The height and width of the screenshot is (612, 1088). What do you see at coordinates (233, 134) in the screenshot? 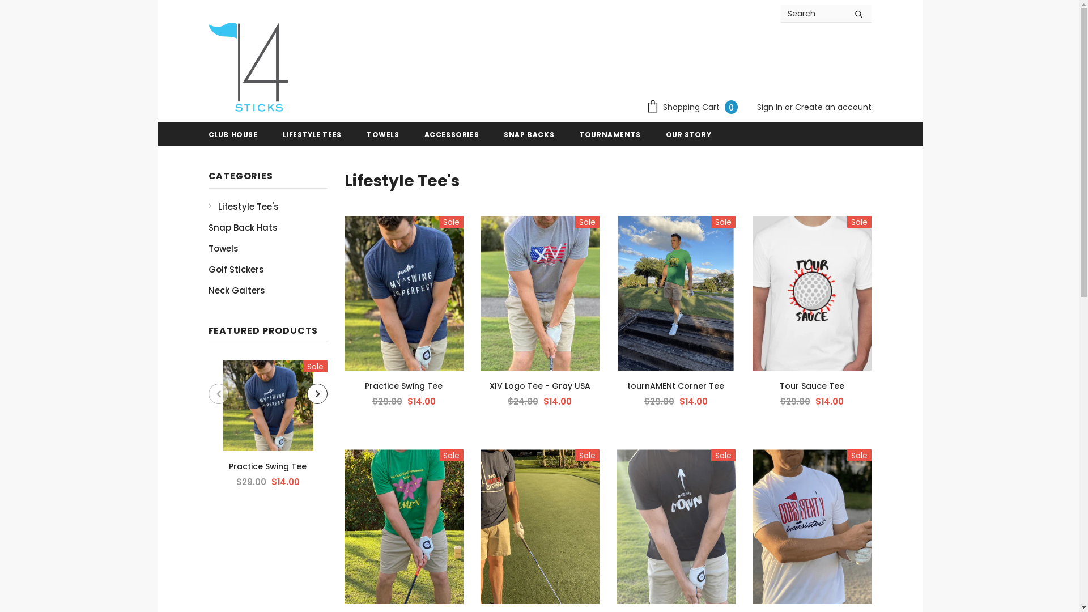
I see `CLUB HOUSE` at bounding box center [233, 134].